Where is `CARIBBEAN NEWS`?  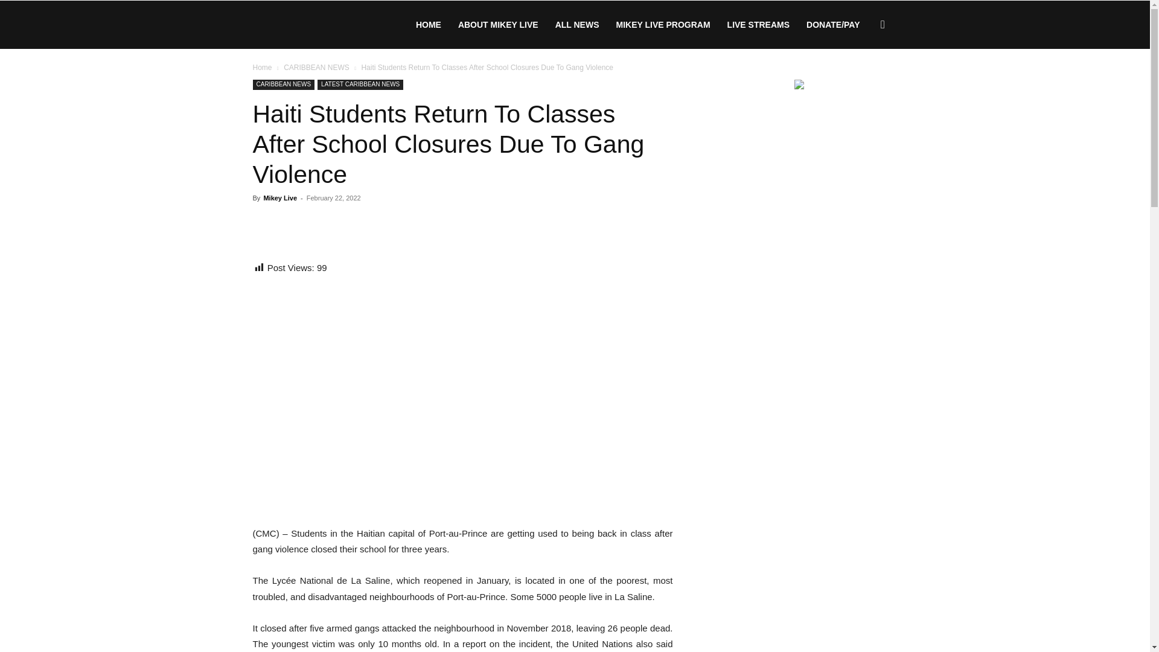 CARIBBEAN NEWS is located at coordinates (283, 85).